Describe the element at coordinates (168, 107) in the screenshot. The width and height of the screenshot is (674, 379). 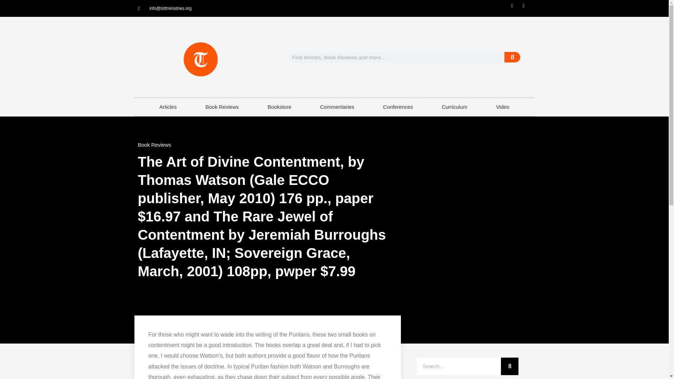
I see `Articles` at that location.